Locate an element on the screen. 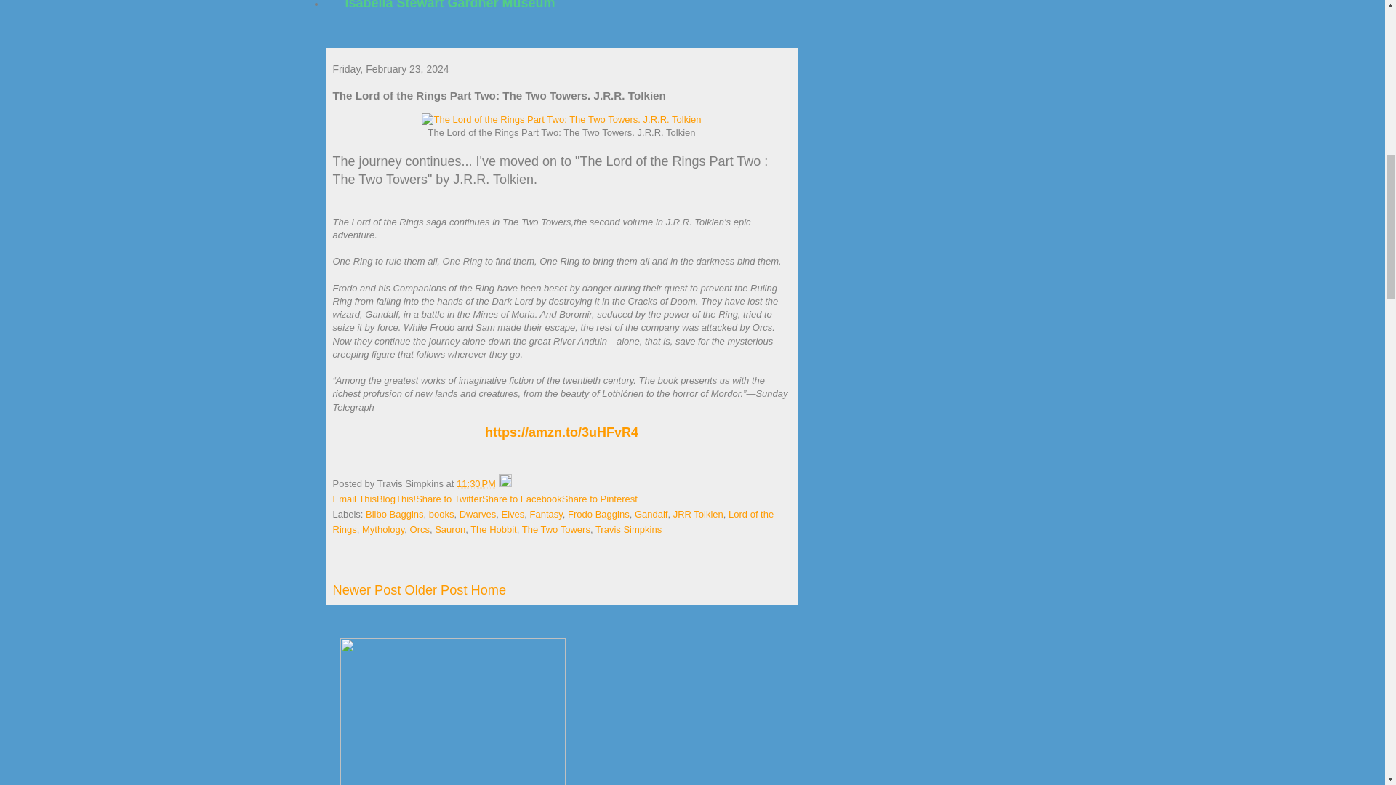  Email This is located at coordinates (355, 499).